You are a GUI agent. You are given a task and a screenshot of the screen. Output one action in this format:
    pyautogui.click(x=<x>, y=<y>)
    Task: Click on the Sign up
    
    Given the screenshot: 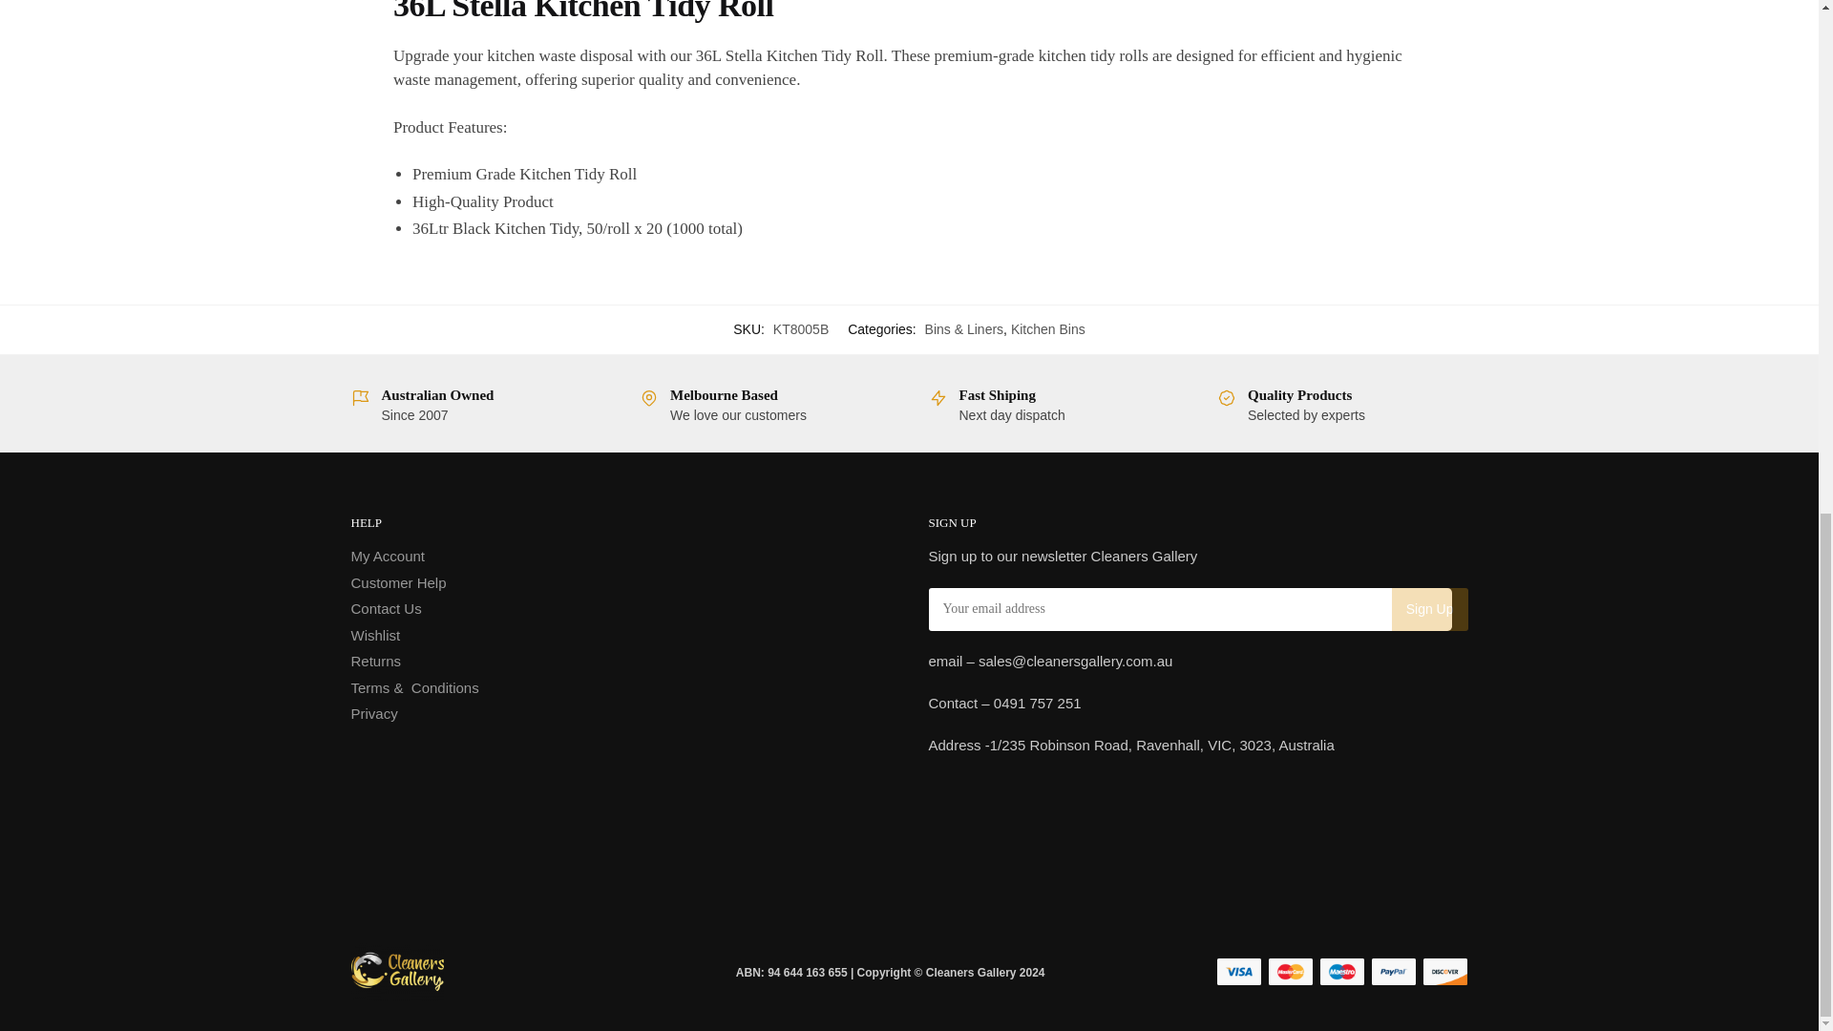 What is the action you would take?
    pyautogui.click(x=1429, y=609)
    